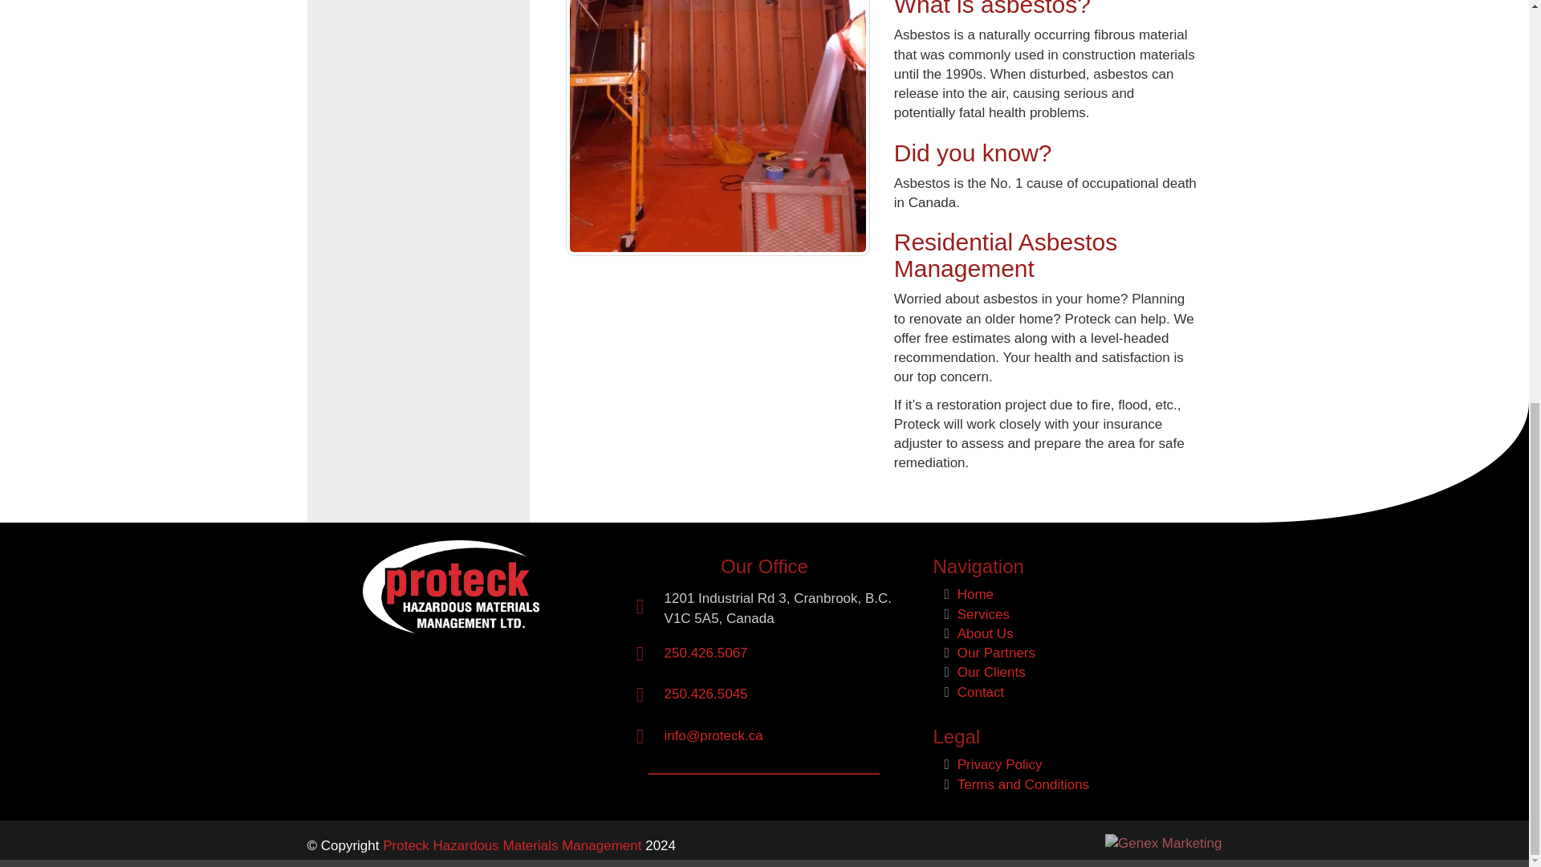 The width and height of the screenshot is (1541, 867). Describe the element at coordinates (981, 692) in the screenshot. I see `Contact` at that location.